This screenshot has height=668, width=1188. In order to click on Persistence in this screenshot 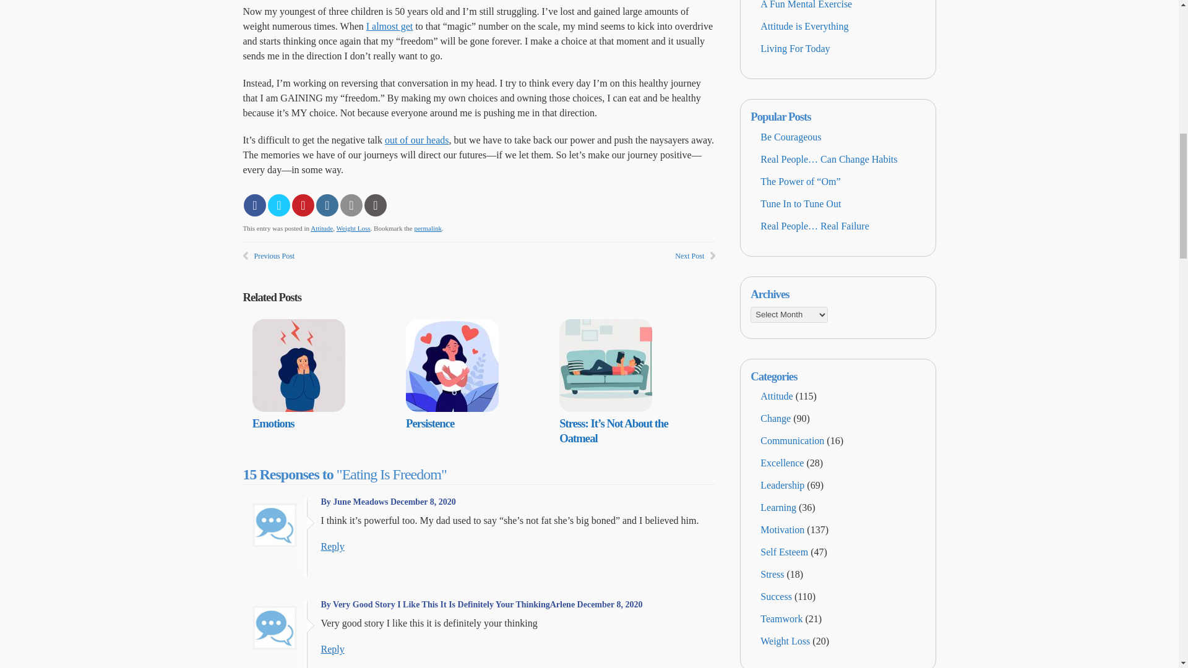, I will do `click(452, 408)`.